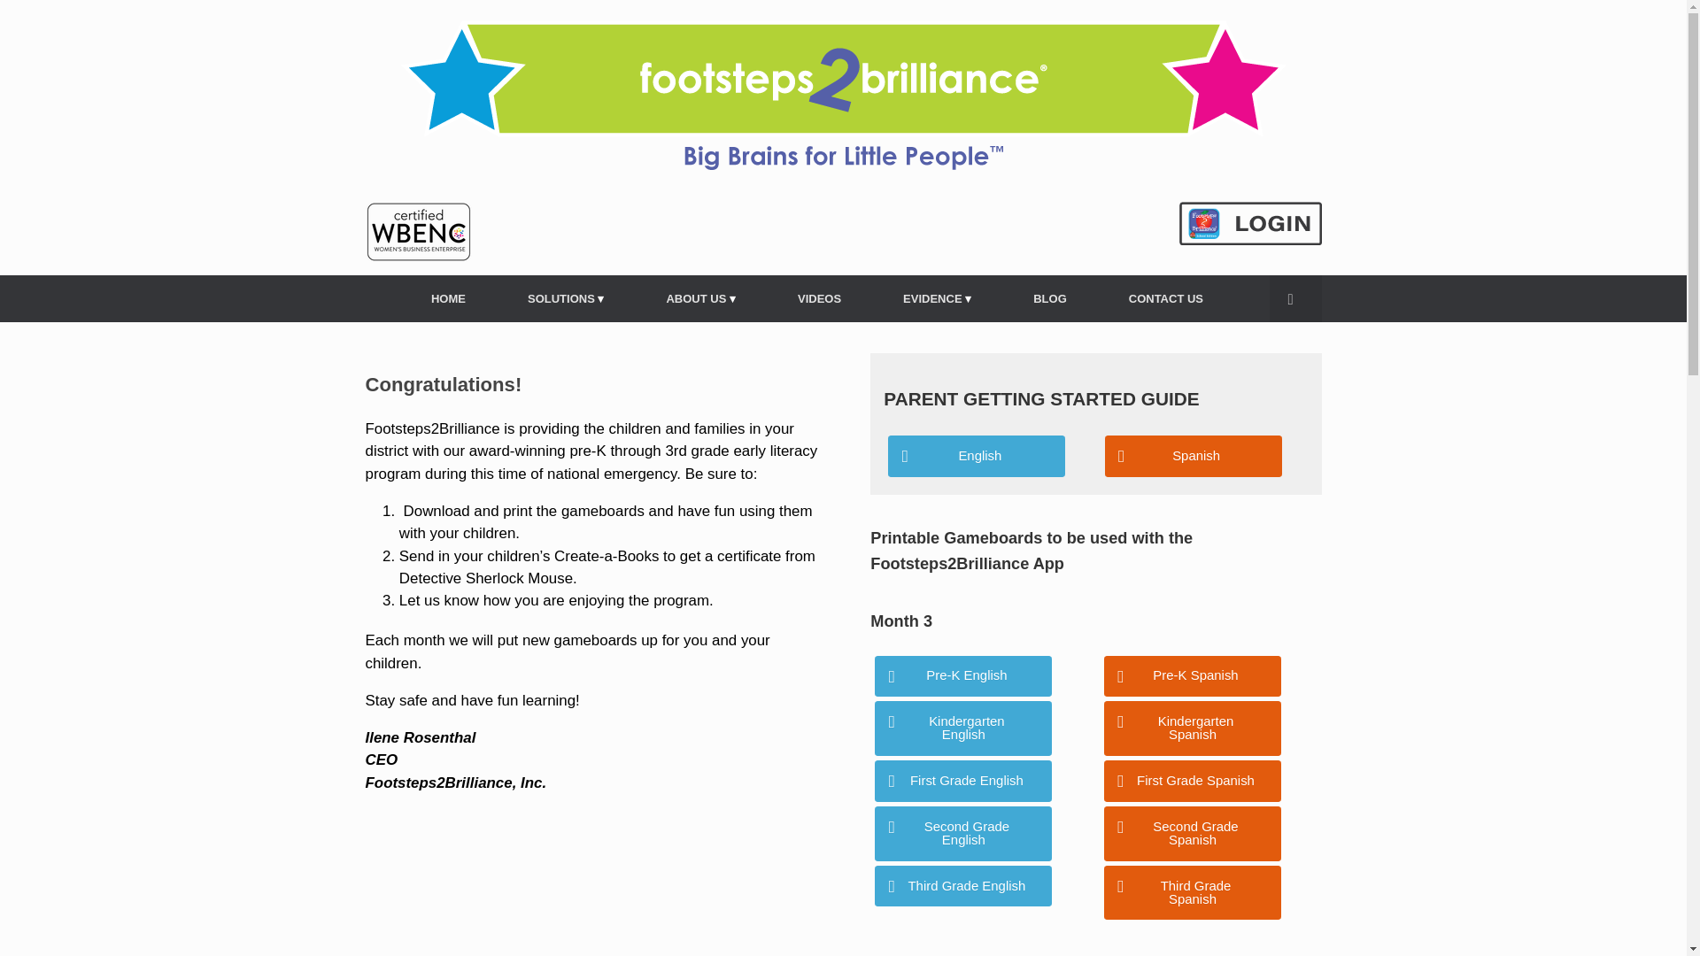  Describe the element at coordinates (963, 781) in the screenshot. I see `First Grade English` at that location.